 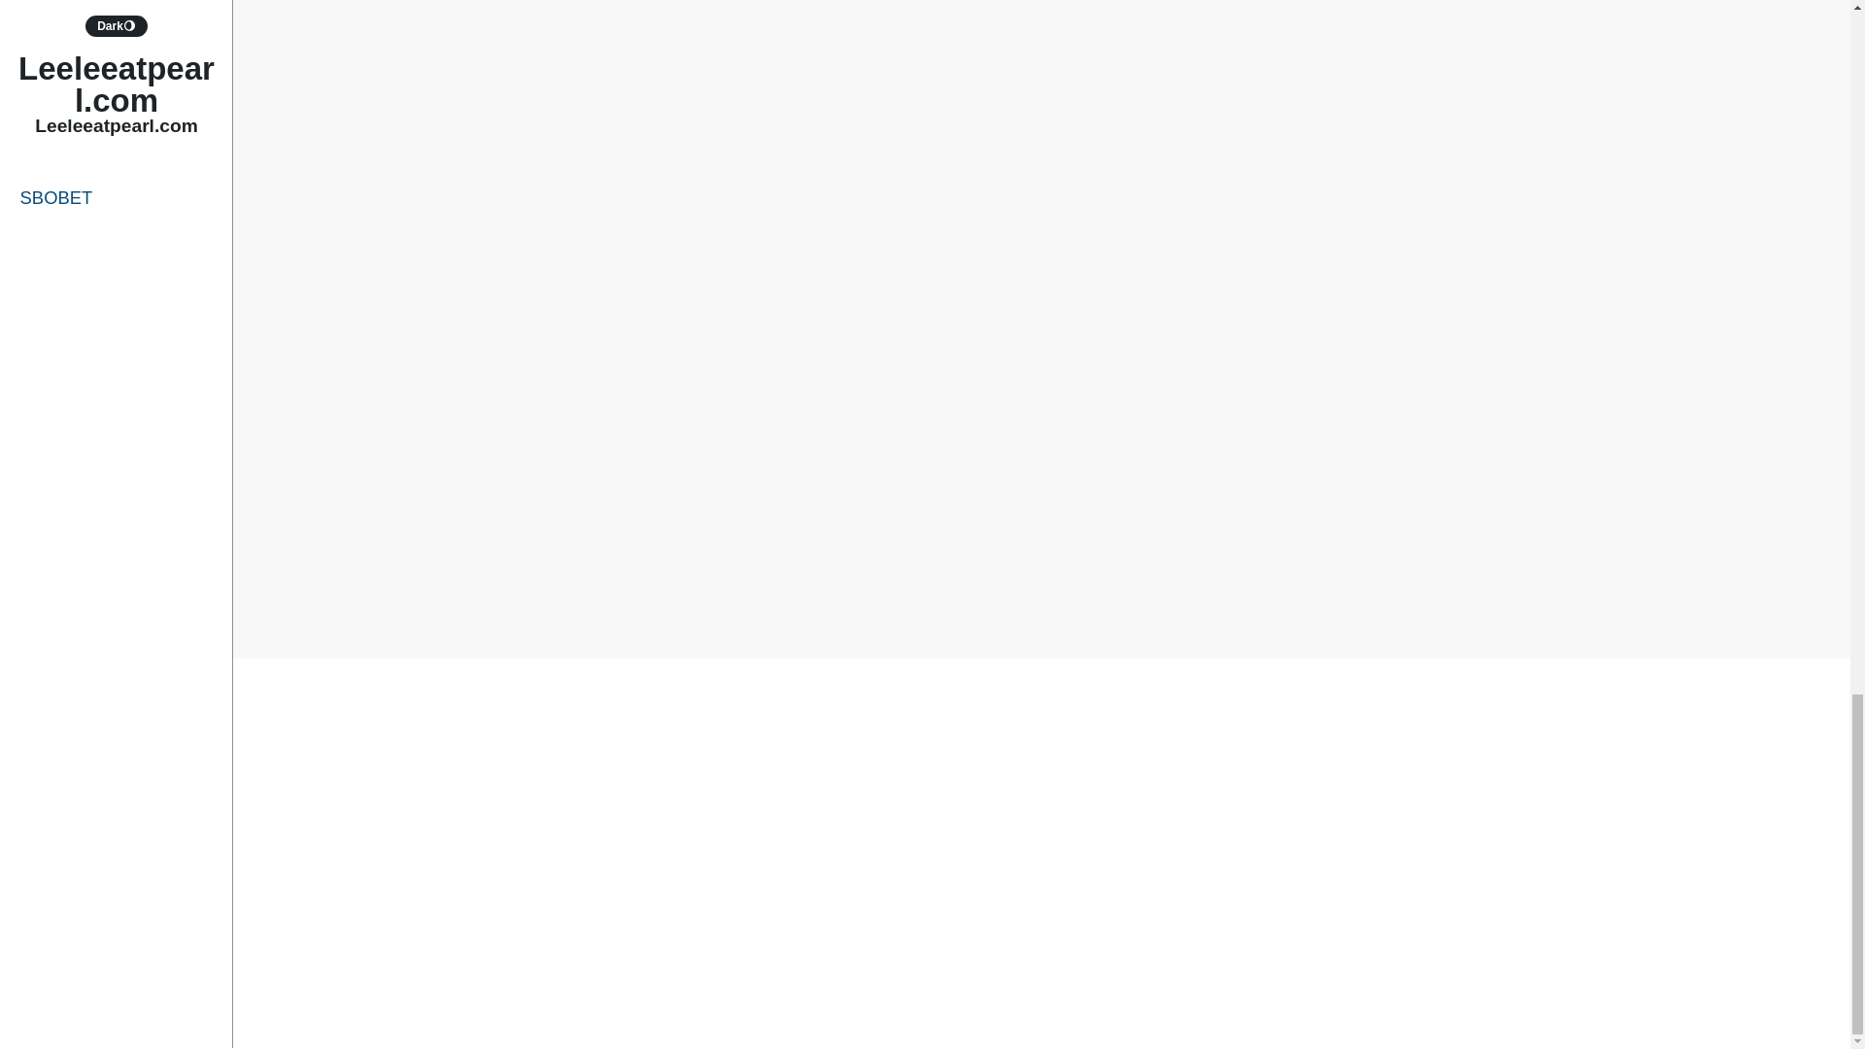 What do you see at coordinates (880, 565) in the screenshot?
I see `keluaran sdy hari ini tercepat` at bounding box center [880, 565].